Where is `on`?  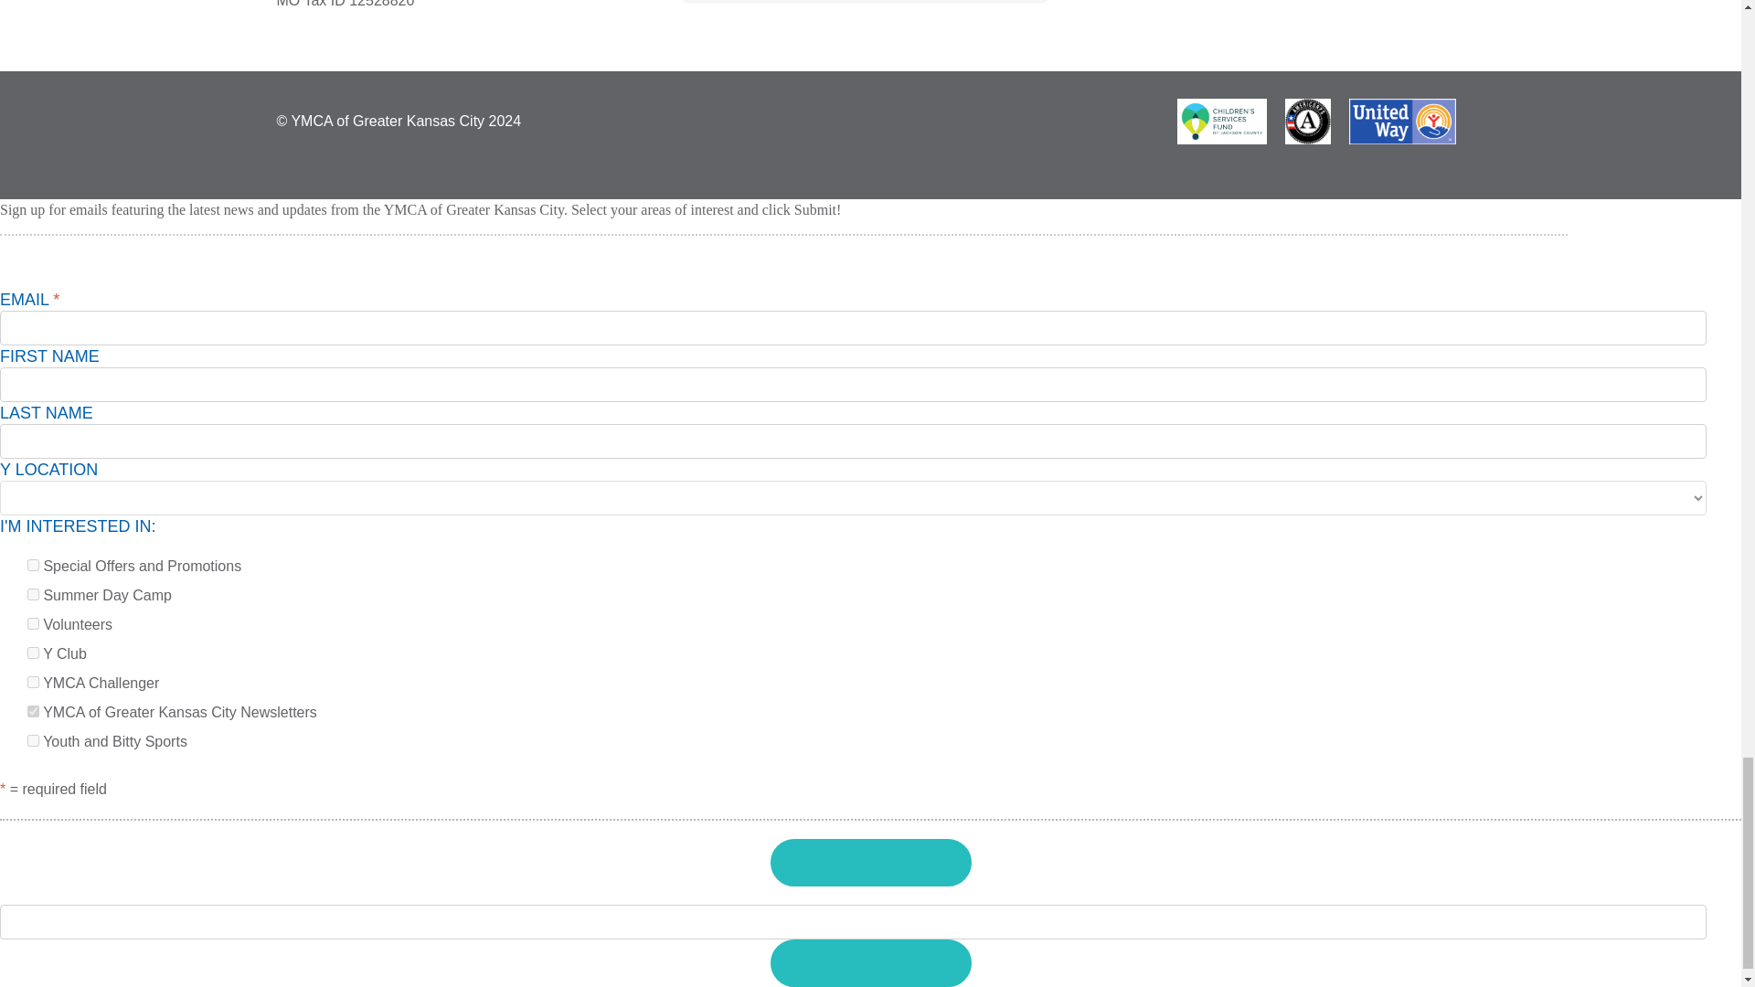 on is located at coordinates (33, 594).